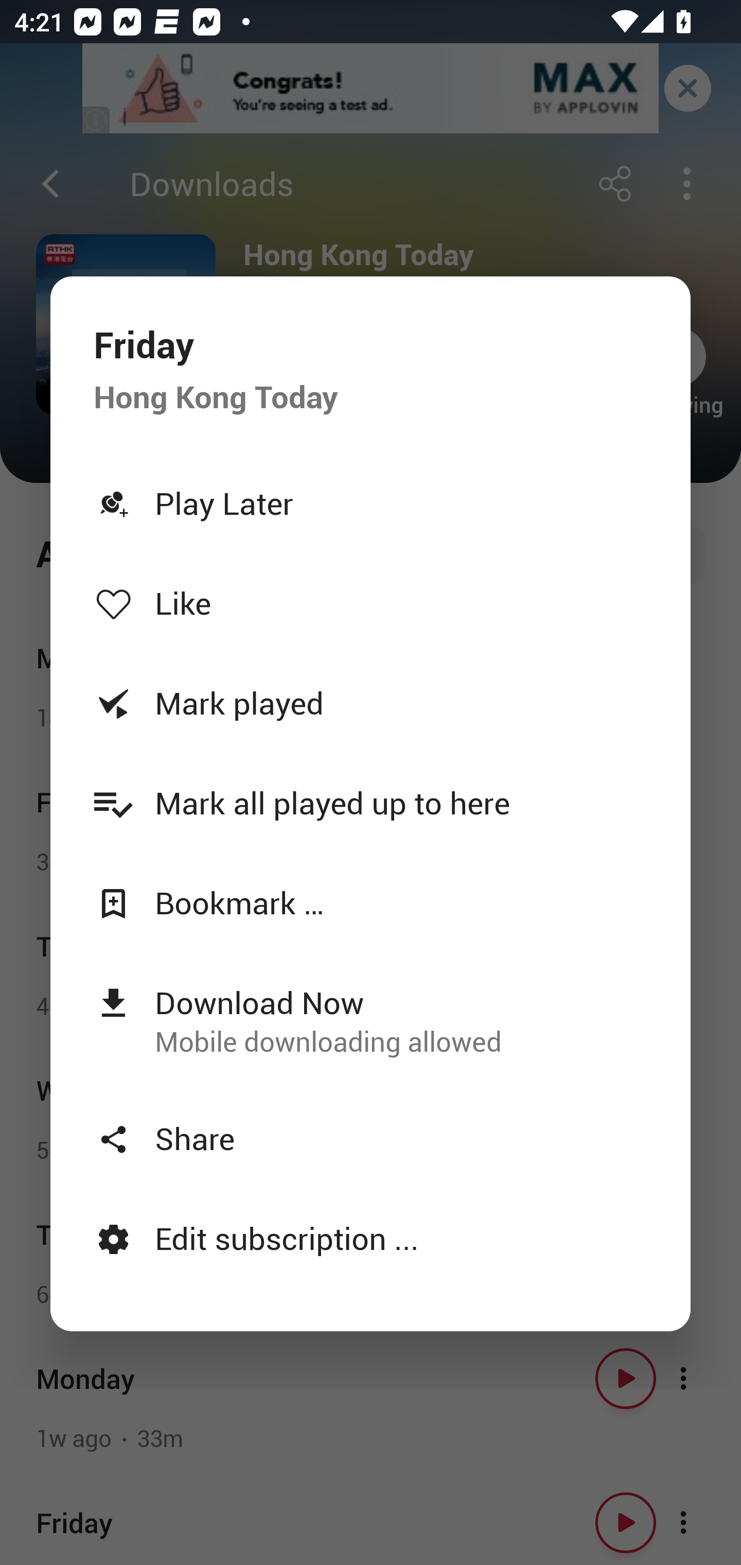 The height and width of the screenshot is (1565, 741). I want to click on Share, so click(370, 1138).